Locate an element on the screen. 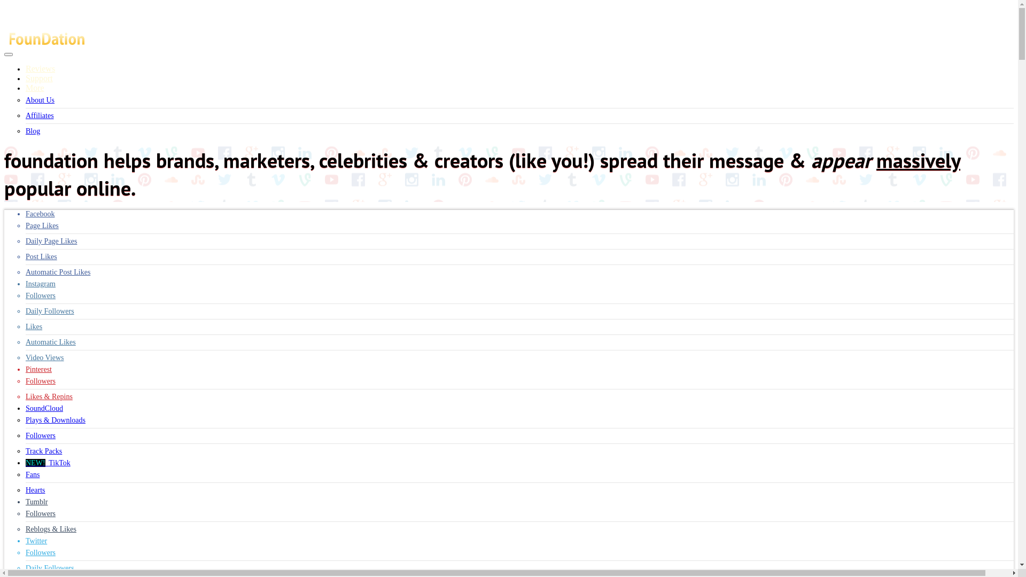 The height and width of the screenshot is (577, 1026). Instagram is located at coordinates (41, 284).